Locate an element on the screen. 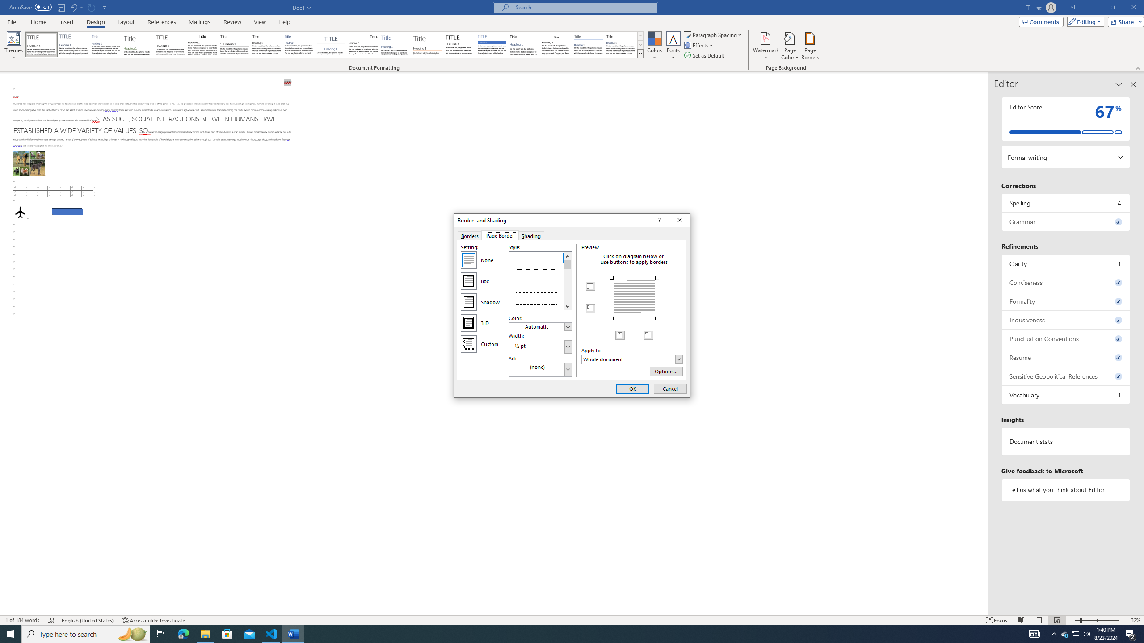 This screenshot has height=643, width=1144. Vocabulary, 1 issue. Press space or enter to review items. is located at coordinates (1066, 395).